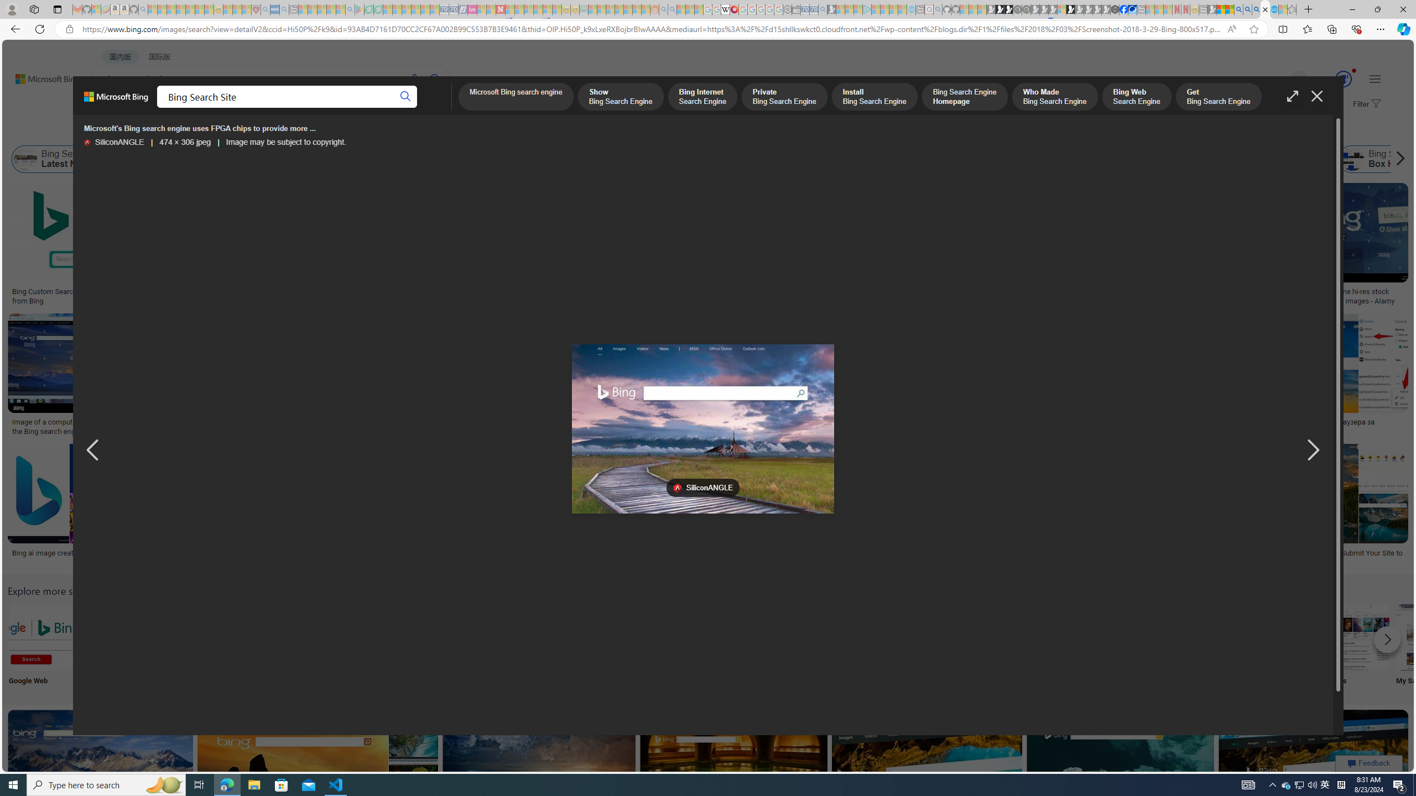 The height and width of the screenshot is (796, 1416). I want to click on Bing Search Tricks Tricks, so click(1283, 647).